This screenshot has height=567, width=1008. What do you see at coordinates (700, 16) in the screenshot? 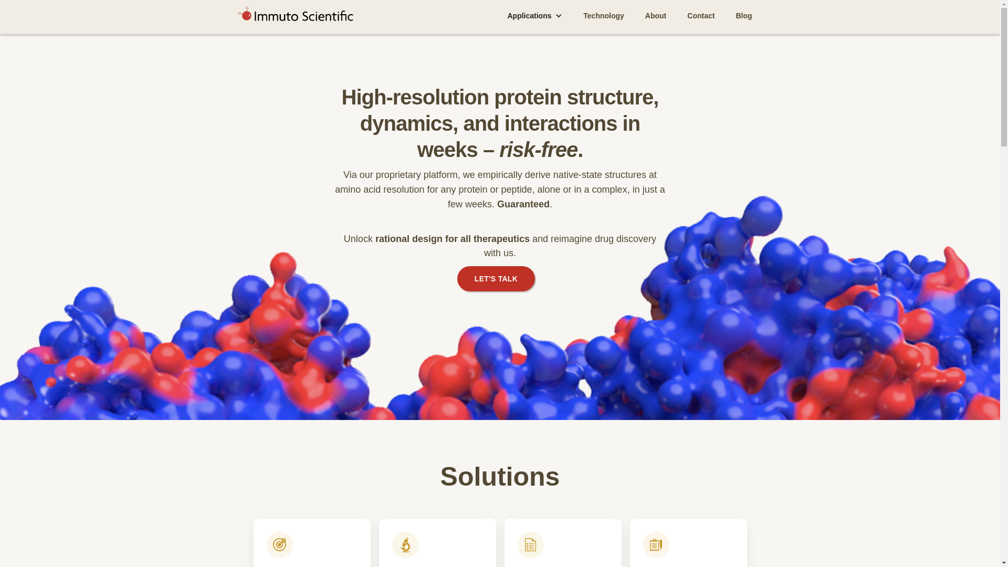
I see `Contact` at bounding box center [700, 16].